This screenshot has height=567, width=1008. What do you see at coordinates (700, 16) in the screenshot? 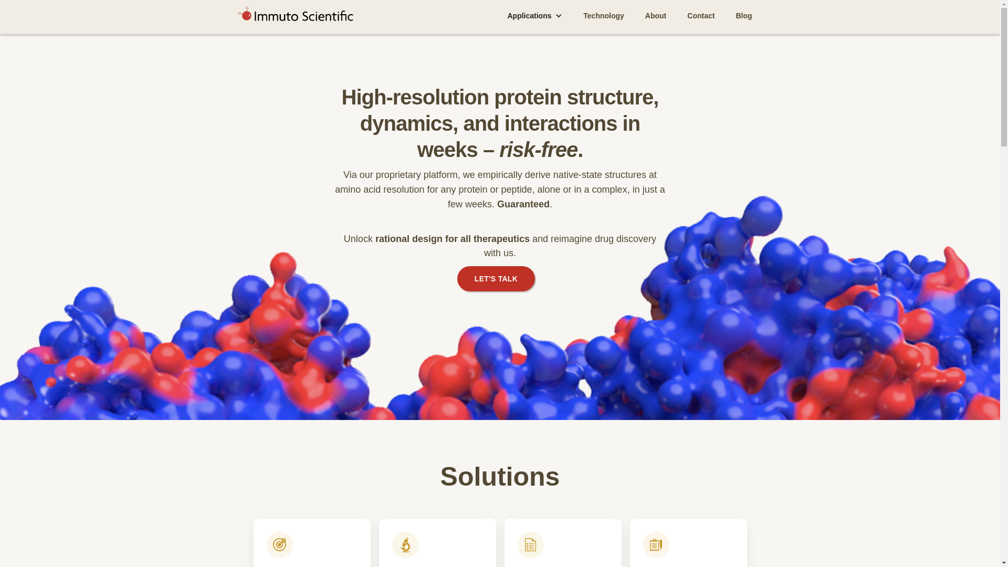
I see `Contact` at bounding box center [700, 16].